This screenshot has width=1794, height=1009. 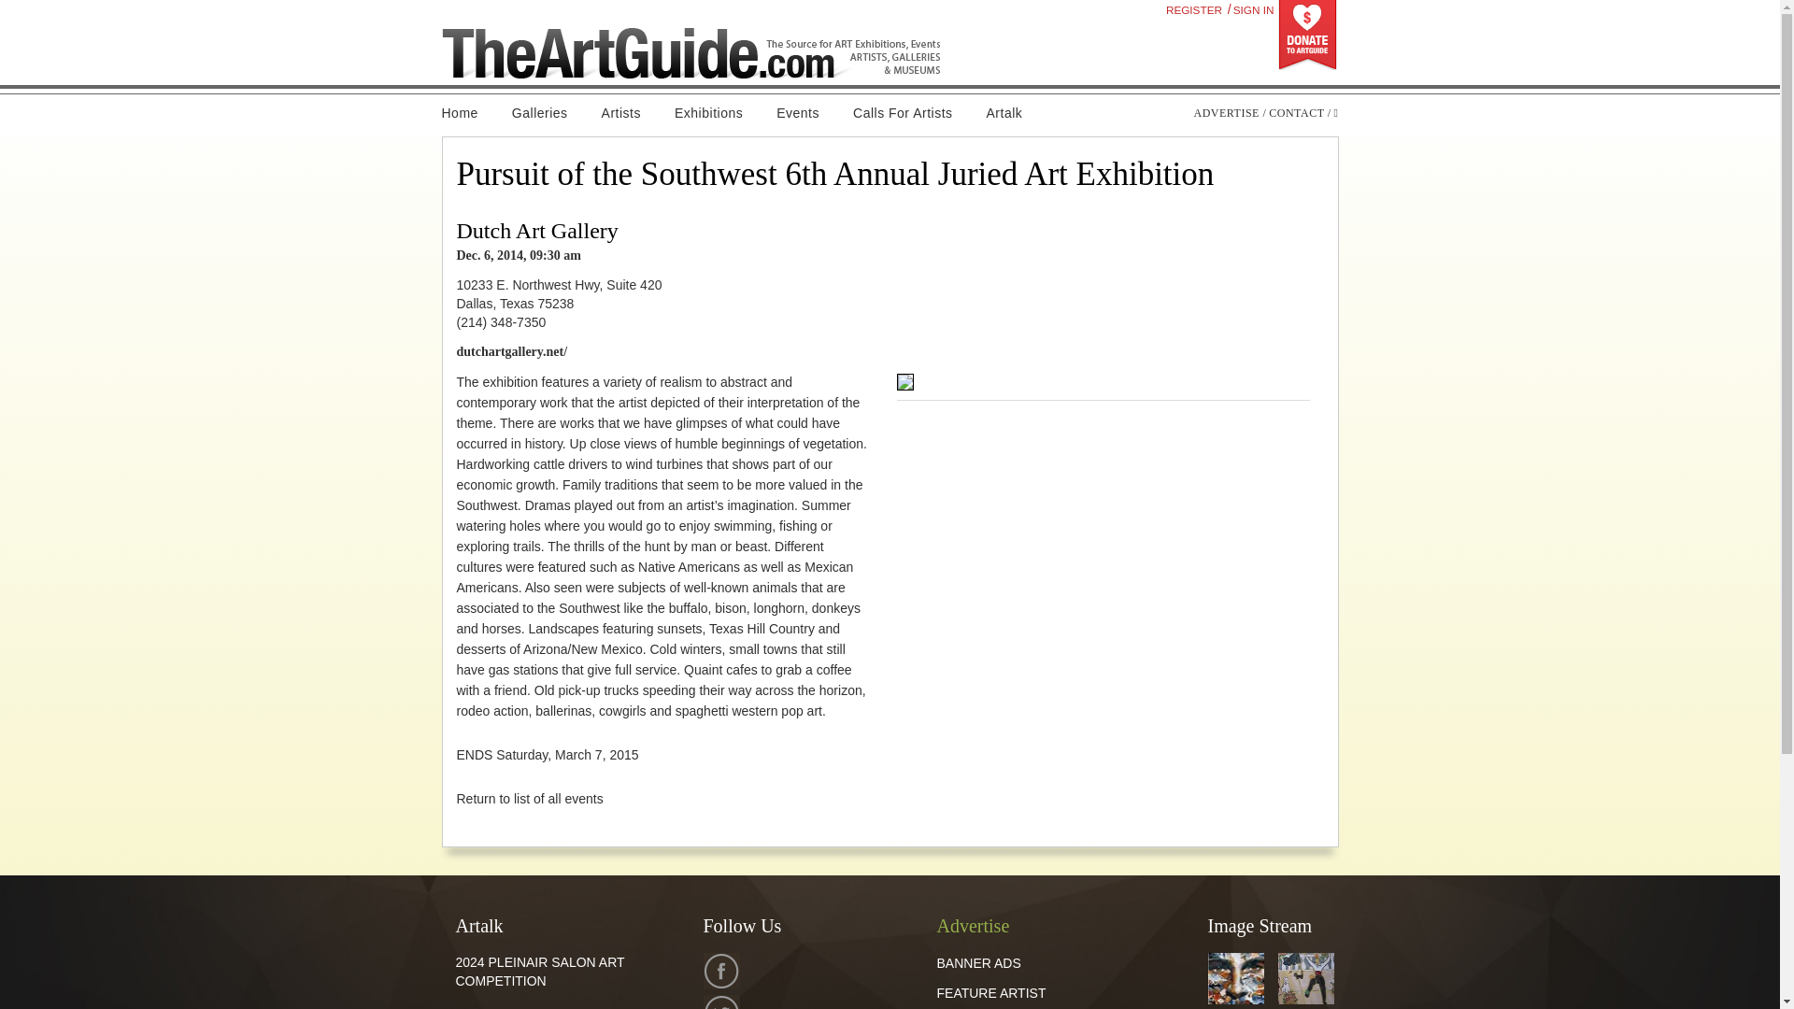 I want to click on Artalk, so click(x=1005, y=113).